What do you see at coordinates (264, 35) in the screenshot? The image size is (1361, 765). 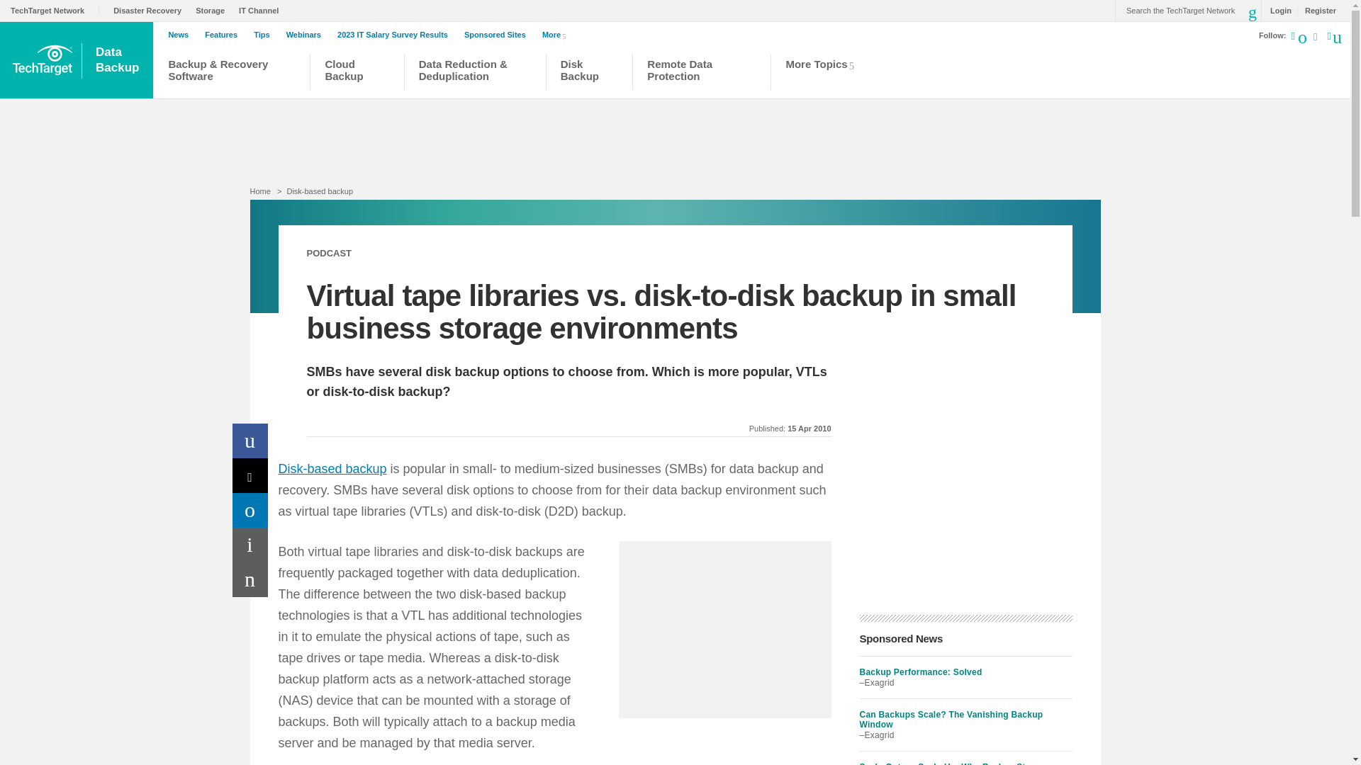 I see `Share on X` at bounding box center [264, 35].